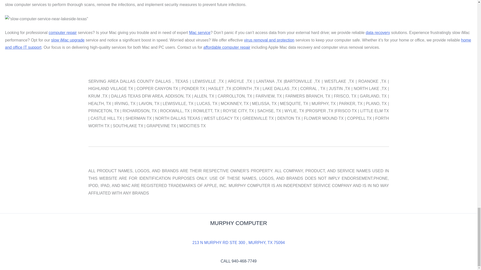 The height and width of the screenshot is (270, 481). Describe the element at coordinates (238, 242) in the screenshot. I see `213 N MURPHY RD STE 300 , MURPHY, TX 75094` at that location.